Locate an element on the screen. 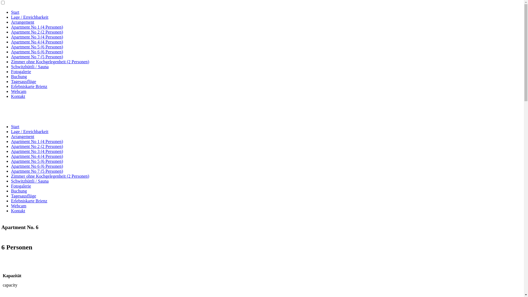 This screenshot has height=297, width=528. Kontakt is located at coordinates (18, 96).